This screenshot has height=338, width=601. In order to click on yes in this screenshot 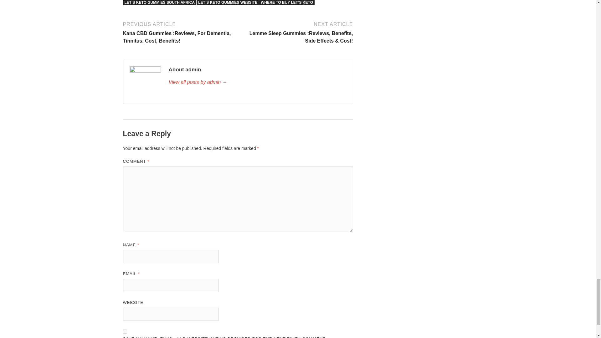, I will do `click(125, 331)`.